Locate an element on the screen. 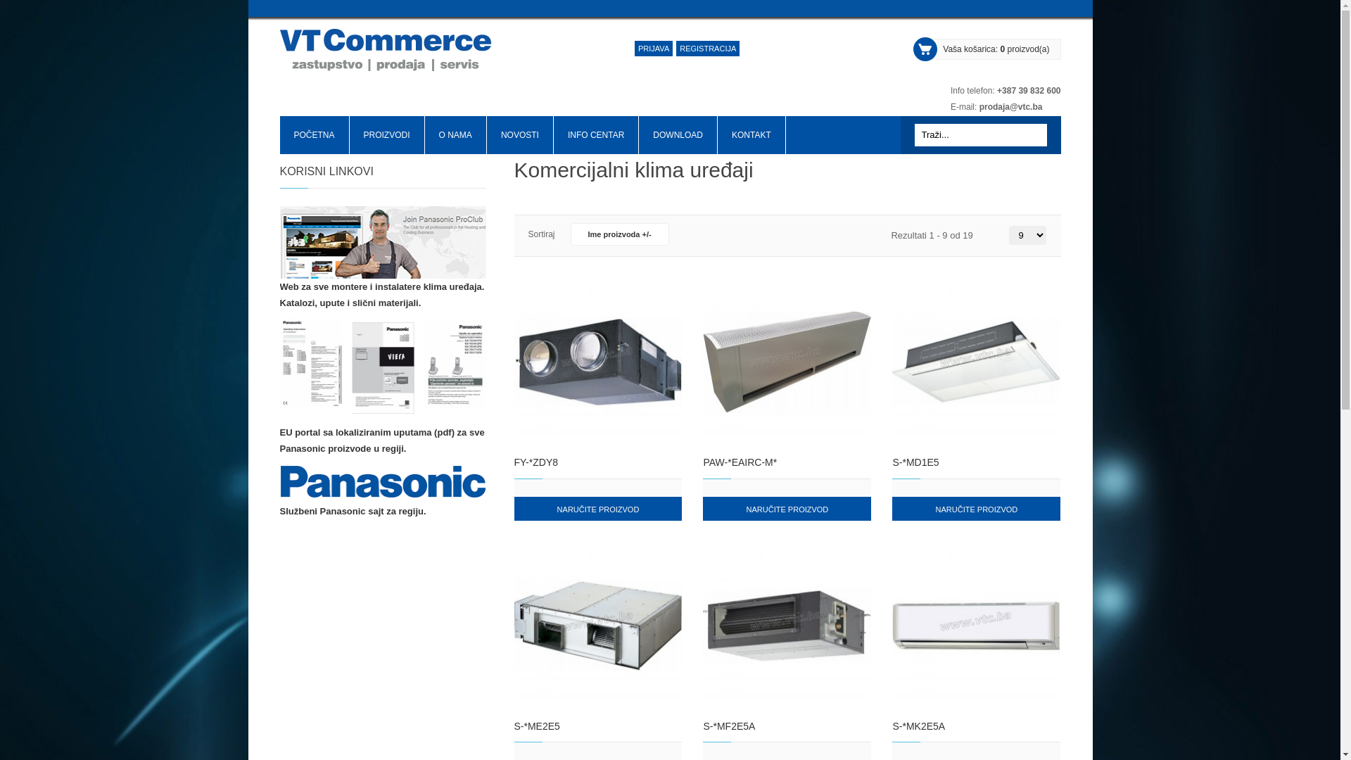  S-*MF2E5A is located at coordinates (787, 626).